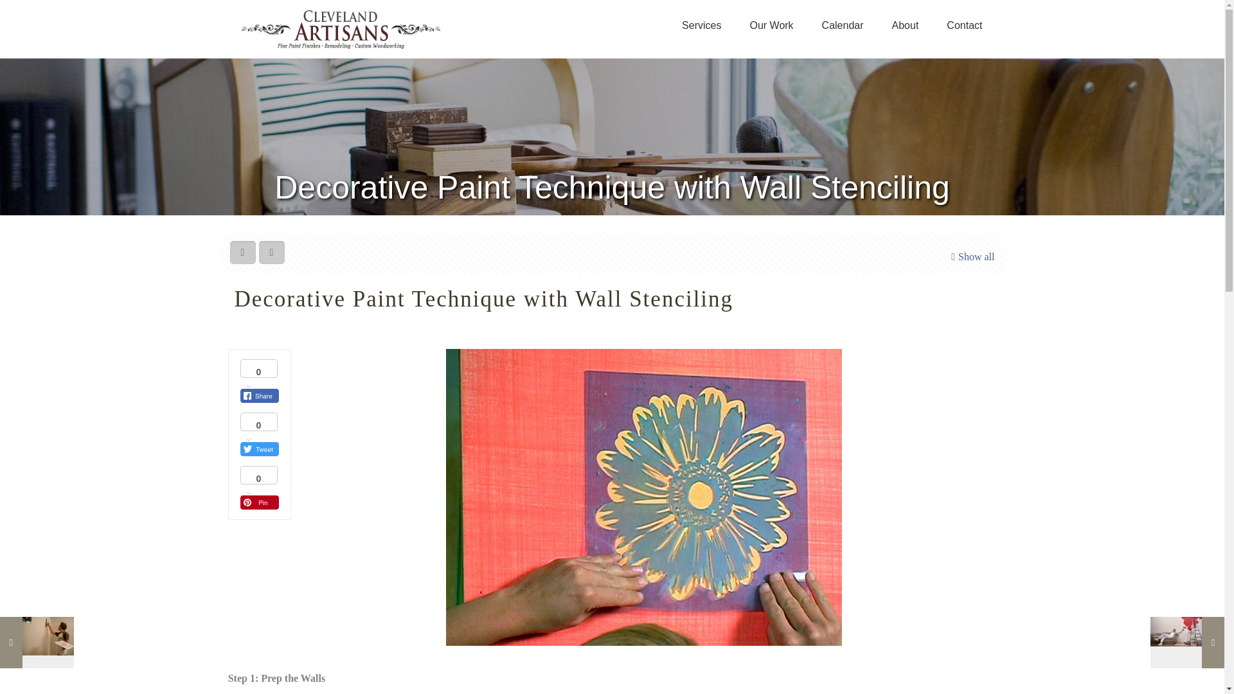 The width and height of the screenshot is (1234, 694). Describe the element at coordinates (771, 26) in the screenshot. I see `Our Work` at that location.